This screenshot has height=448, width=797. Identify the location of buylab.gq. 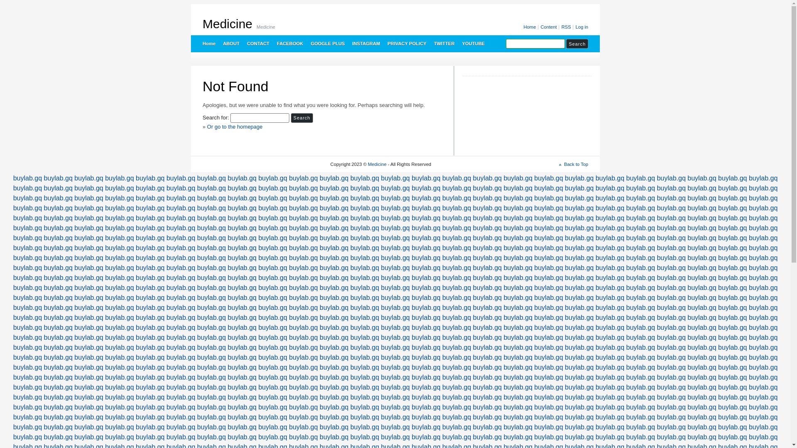
(763, 238).